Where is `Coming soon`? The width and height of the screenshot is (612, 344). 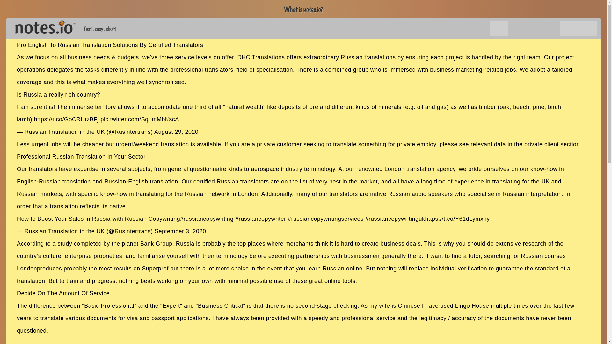
Coming soon is located at coordinates (534, 28).